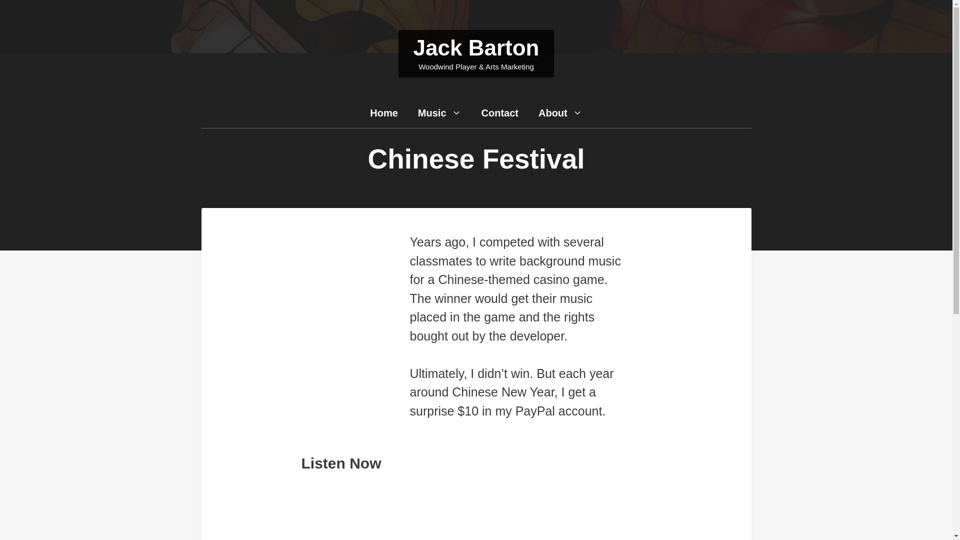 The height and width of the screenshot is (540, 960). What do you see at coordinates (560, 113) in the screenshot?
I see `About` at bounding box center [560, 113].